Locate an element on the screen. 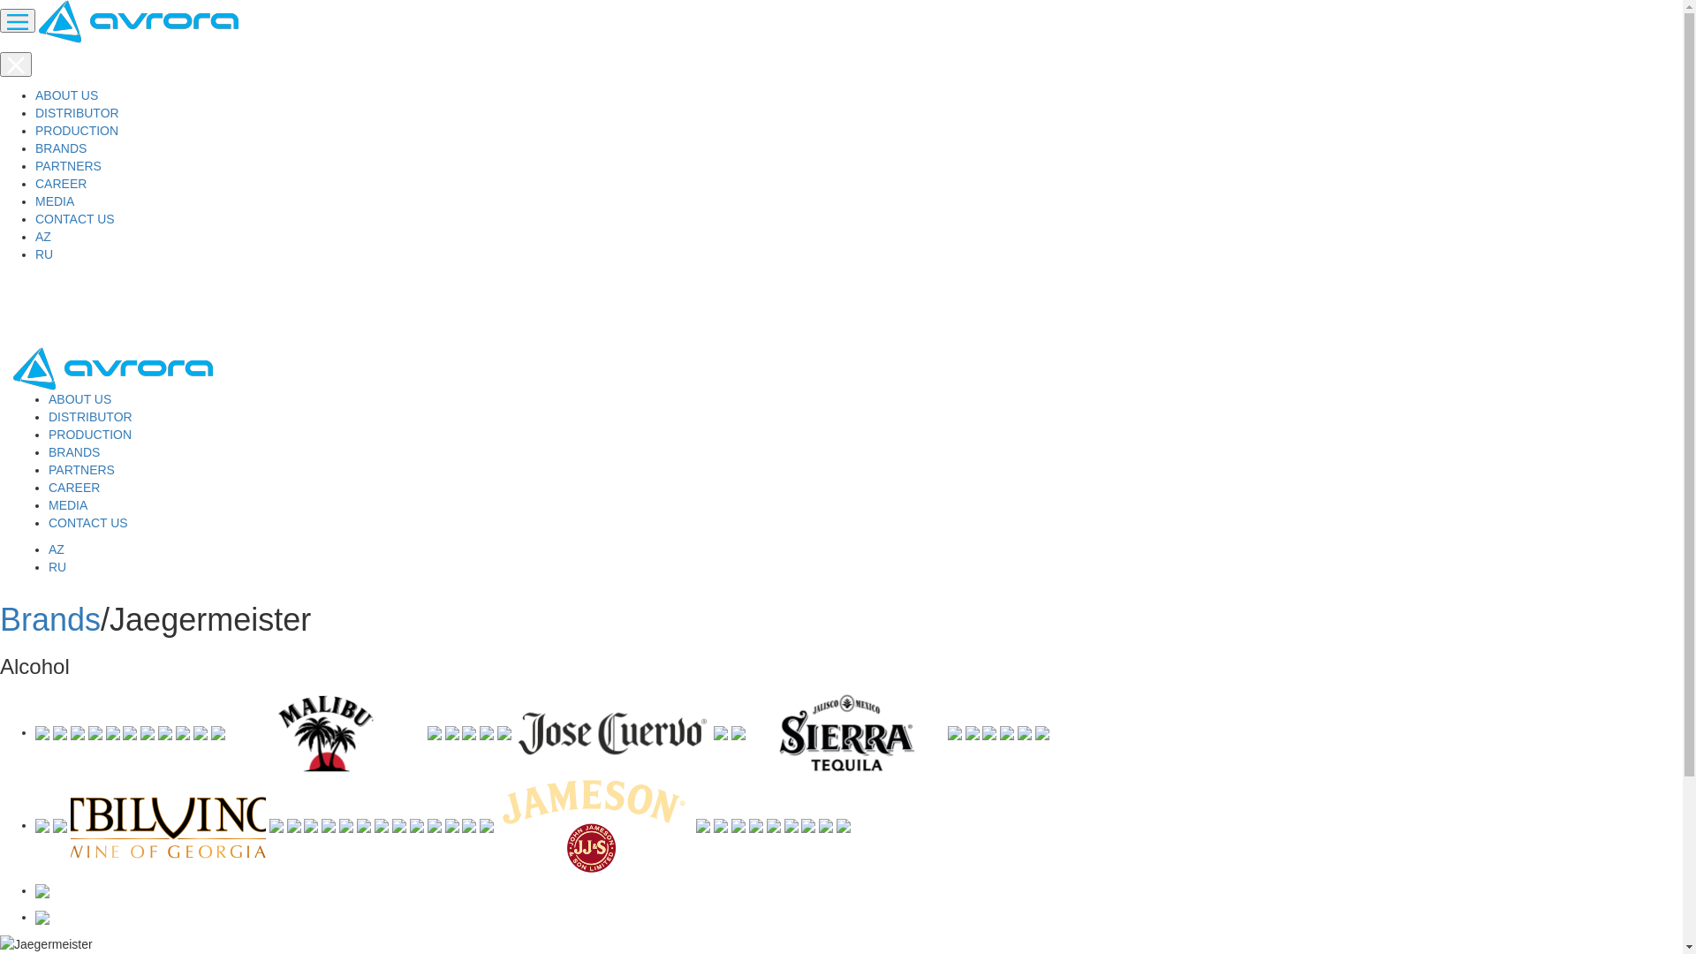 The height and width of the screenshot is (954, 1696). PRODUCTION is located at coordinates (77, 131).